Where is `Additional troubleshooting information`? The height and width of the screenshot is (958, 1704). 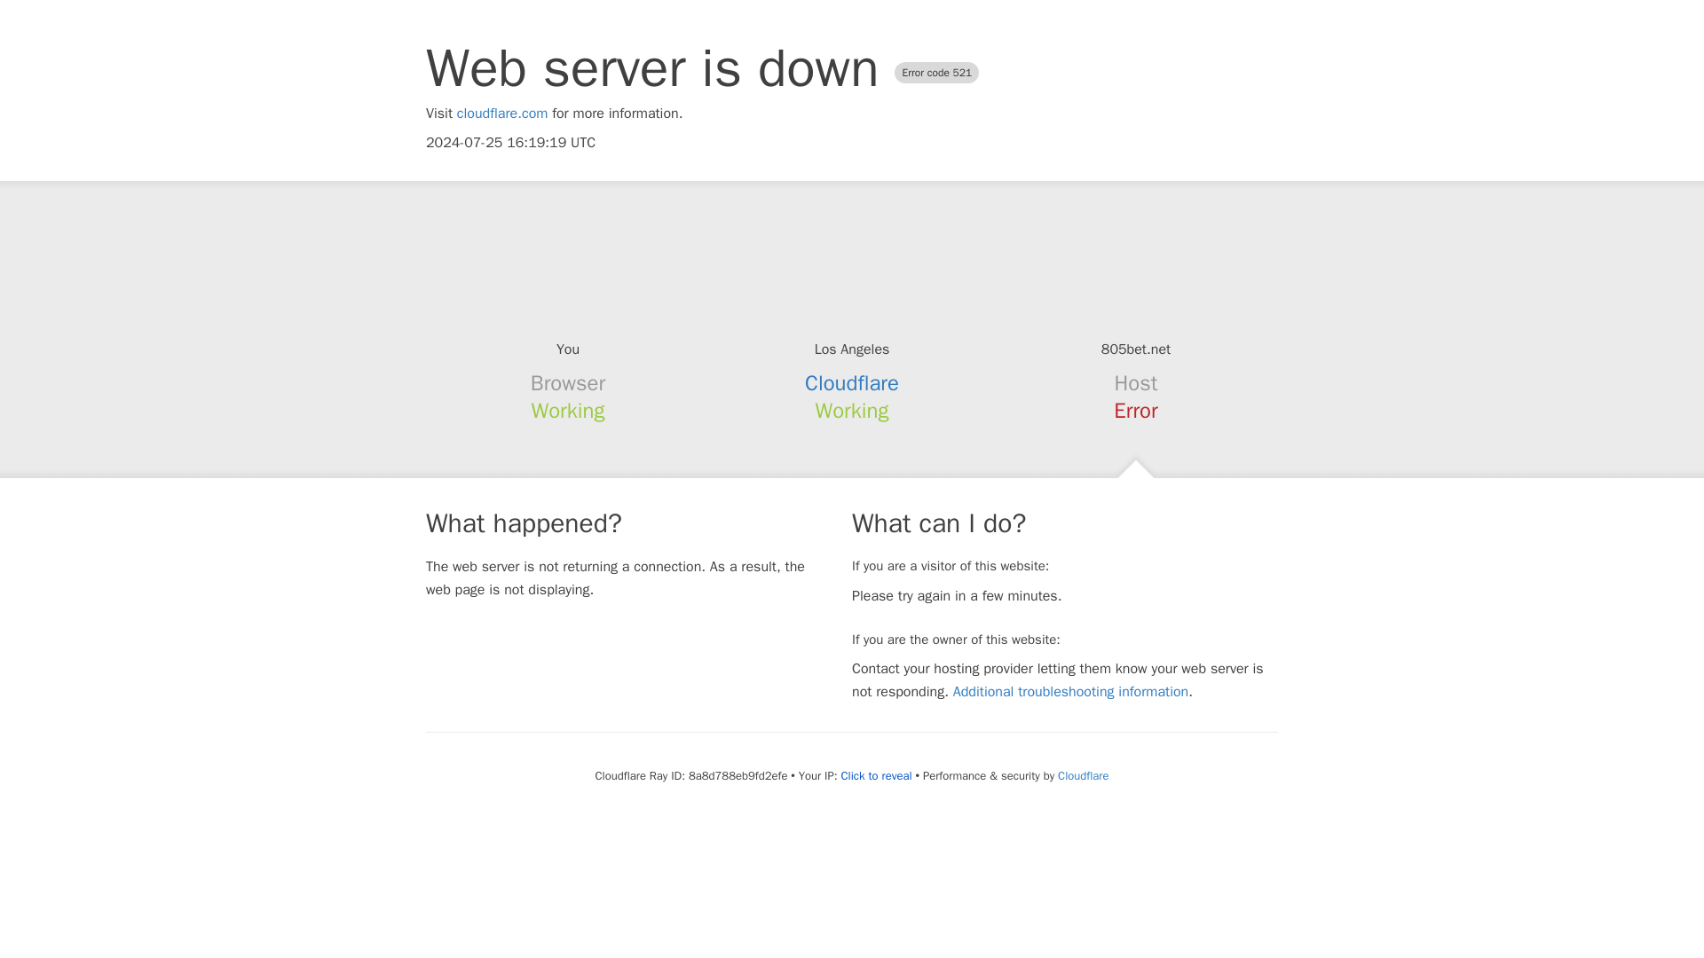
Additional troubleshooting information is located at coordinates (1070, 692).